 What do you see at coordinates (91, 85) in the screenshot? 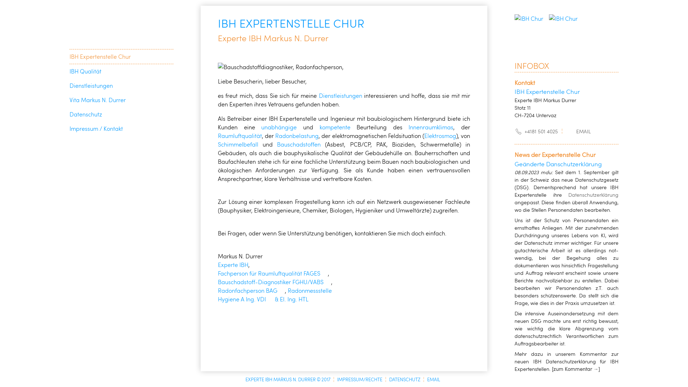
I see `Dienstleistungen` at bounding box center [91, 85].